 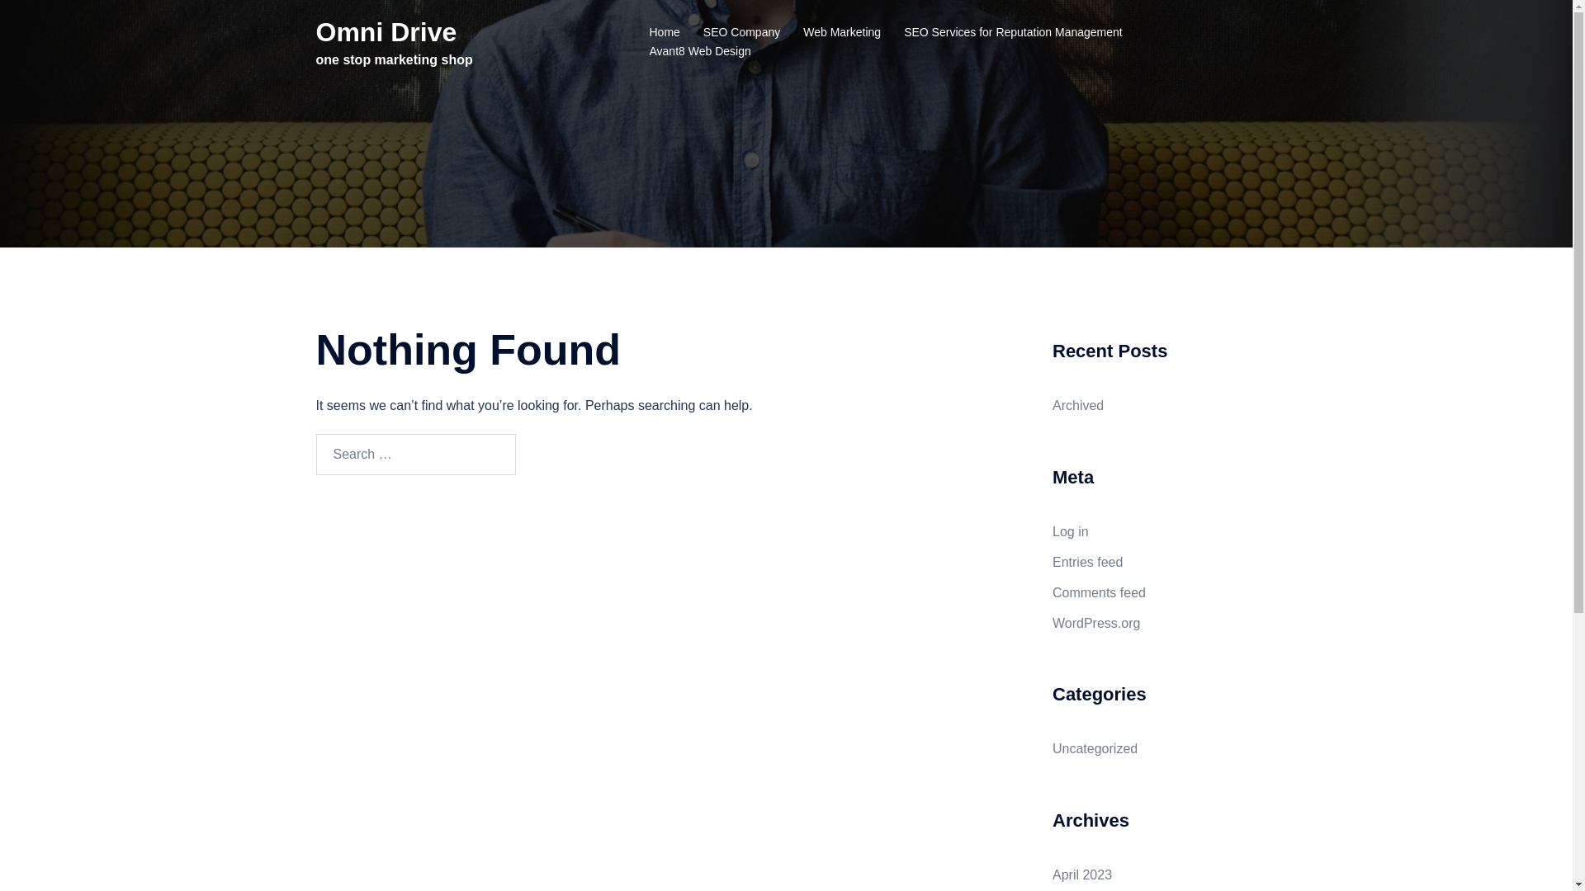 I want to click on WordPress.org, so click(x=1096, y=622).